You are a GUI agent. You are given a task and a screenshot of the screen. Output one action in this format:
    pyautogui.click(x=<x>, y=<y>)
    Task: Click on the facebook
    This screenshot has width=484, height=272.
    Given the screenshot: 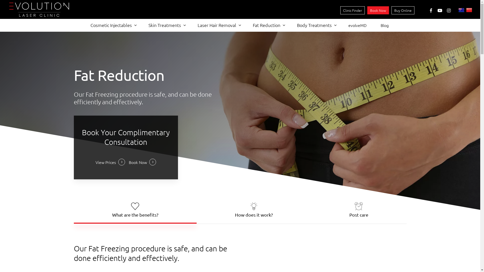 What is the action you would take?
    pyautogui.click(x=431, y=10)
    